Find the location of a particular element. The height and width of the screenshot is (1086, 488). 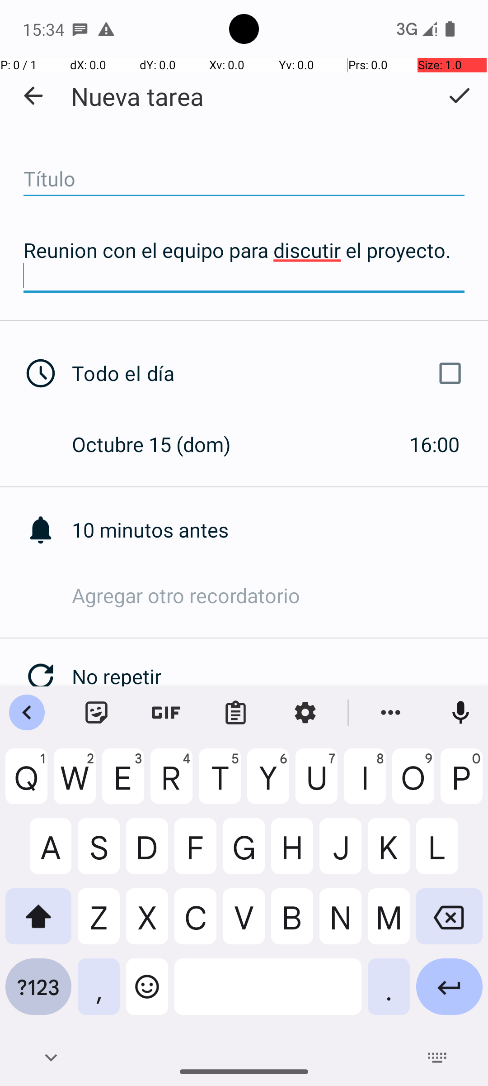

16:00 is located at coordinates (435, 444).